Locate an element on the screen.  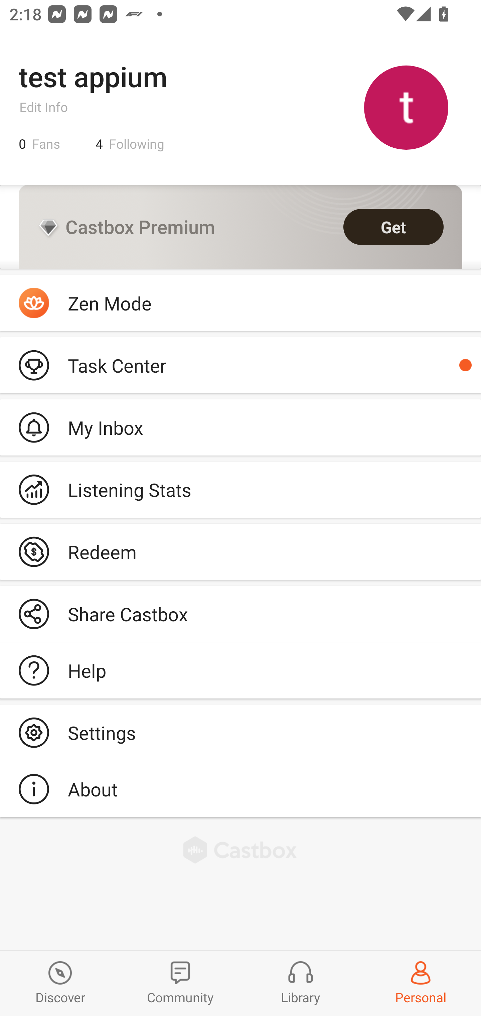
Get is located at coordinates (393, 227).